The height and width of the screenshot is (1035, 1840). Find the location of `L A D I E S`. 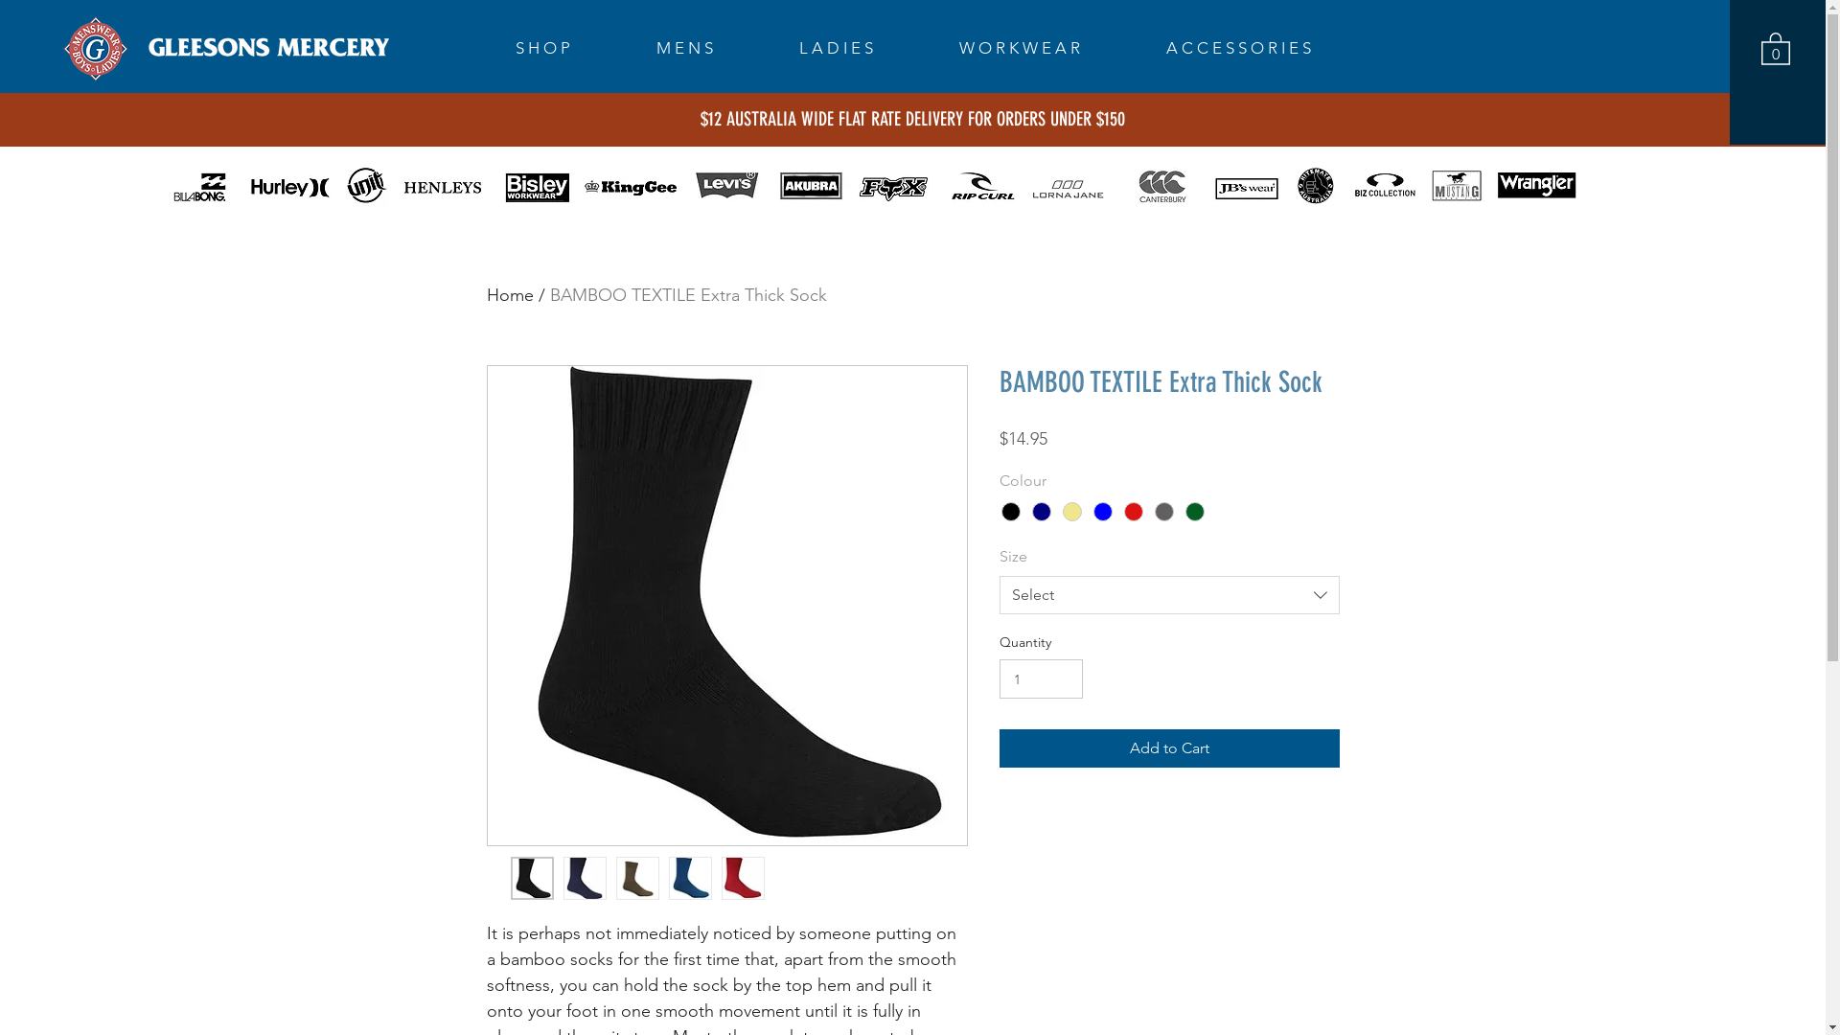

L A D I E S is located at coordinates (864, 48).